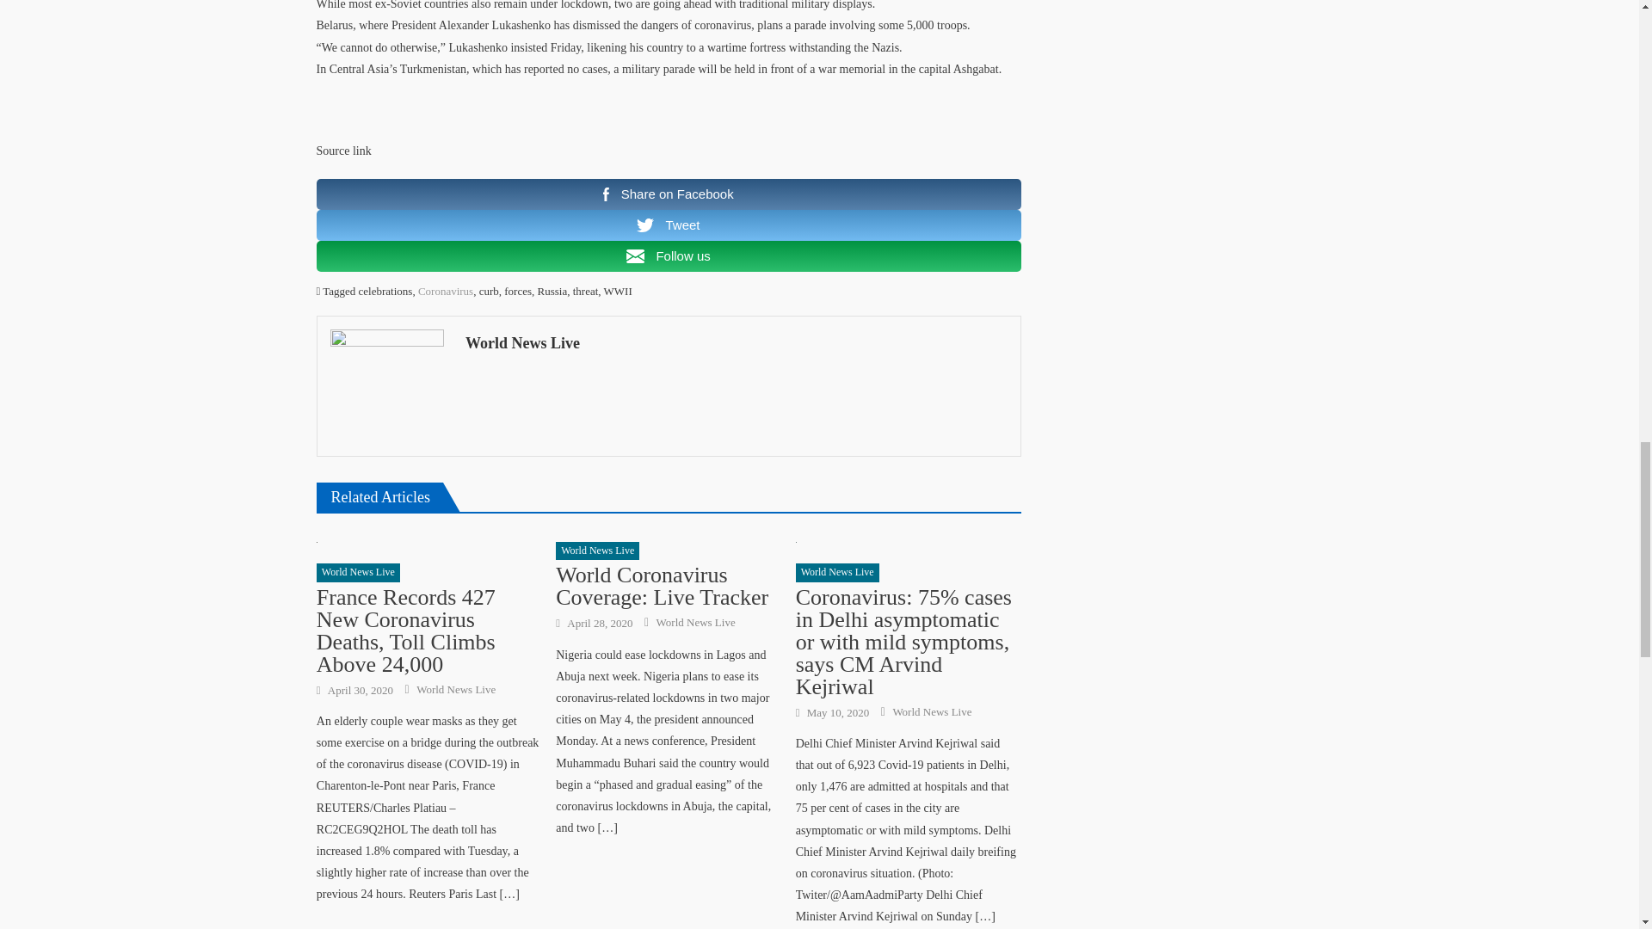 The height and width of the screenshot is (929, 1652). What do you see at coordinates (456, 690) in the screenshot?
I see `World News Live` at bounding box center [456, 690].